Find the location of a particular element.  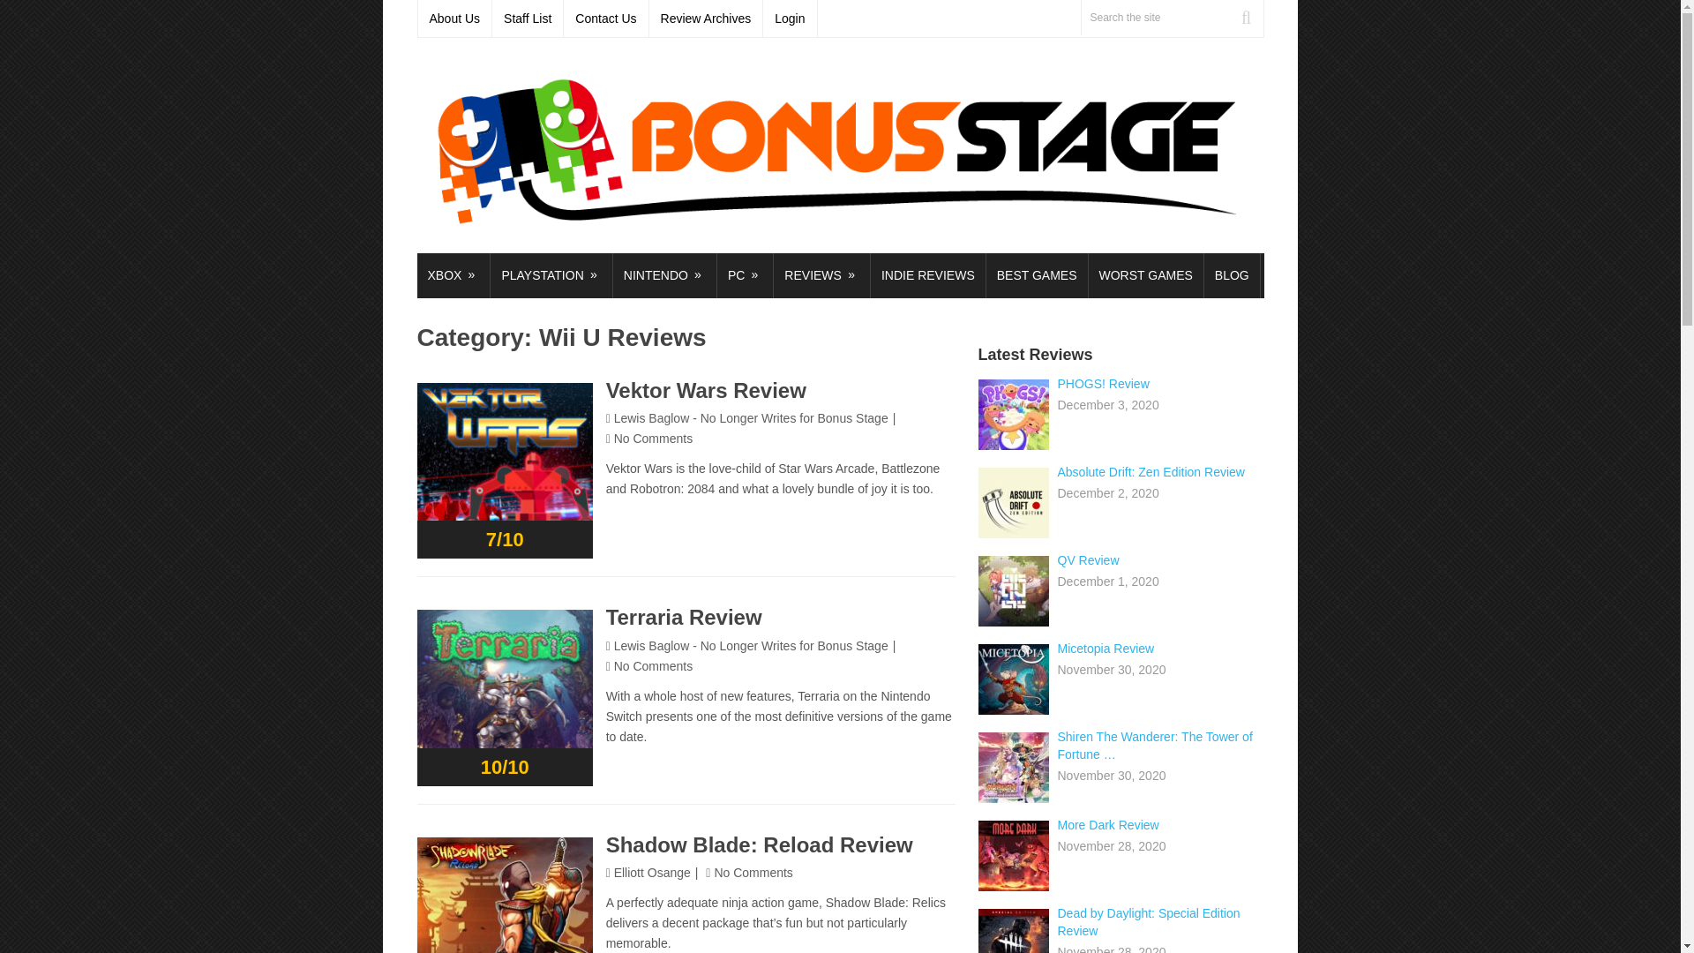

About Us is located at coordinates (455, 19).